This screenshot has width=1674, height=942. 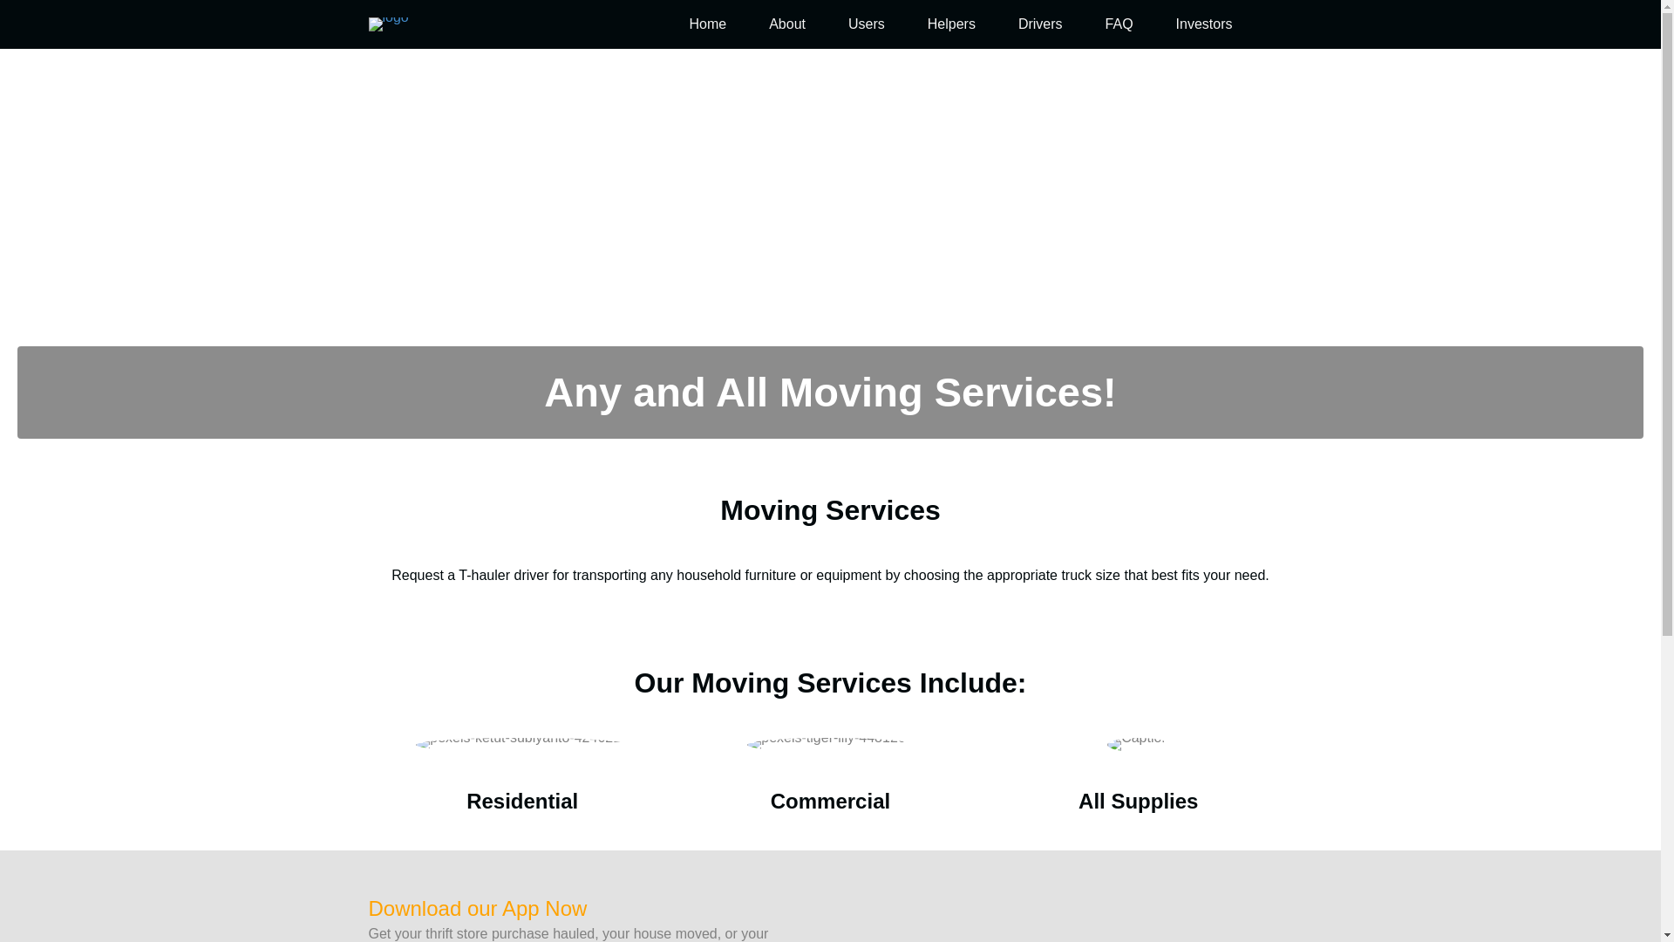 What do you see at coordinates (707, 24) in the screenshot?
I see `Home` at bounding box center [707, 24].